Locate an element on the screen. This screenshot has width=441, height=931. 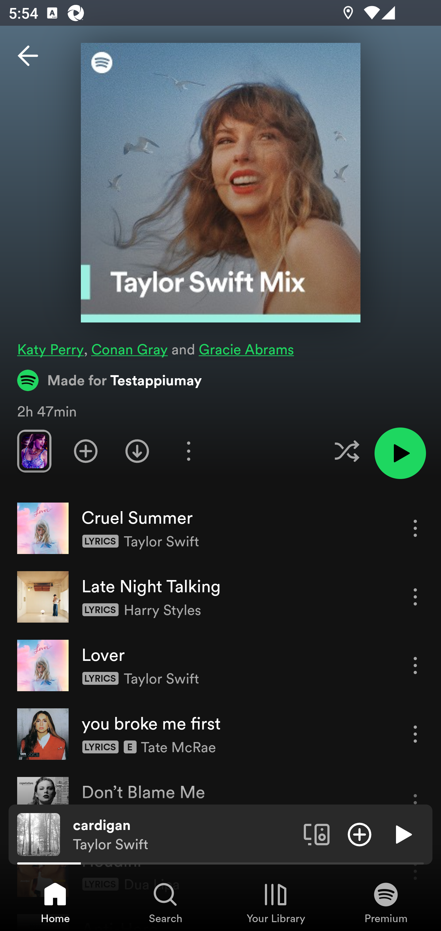
Add item is located at coordinates (360, 834).